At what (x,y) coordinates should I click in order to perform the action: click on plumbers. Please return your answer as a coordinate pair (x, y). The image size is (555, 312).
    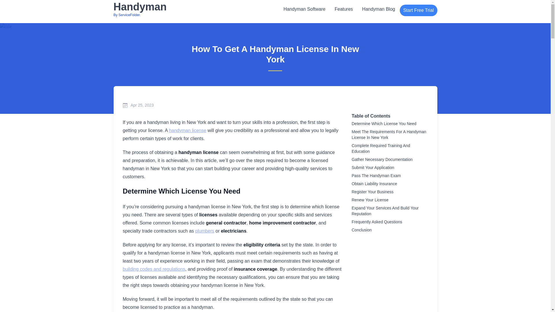
    Looking at the image, I should click on (205, 231).